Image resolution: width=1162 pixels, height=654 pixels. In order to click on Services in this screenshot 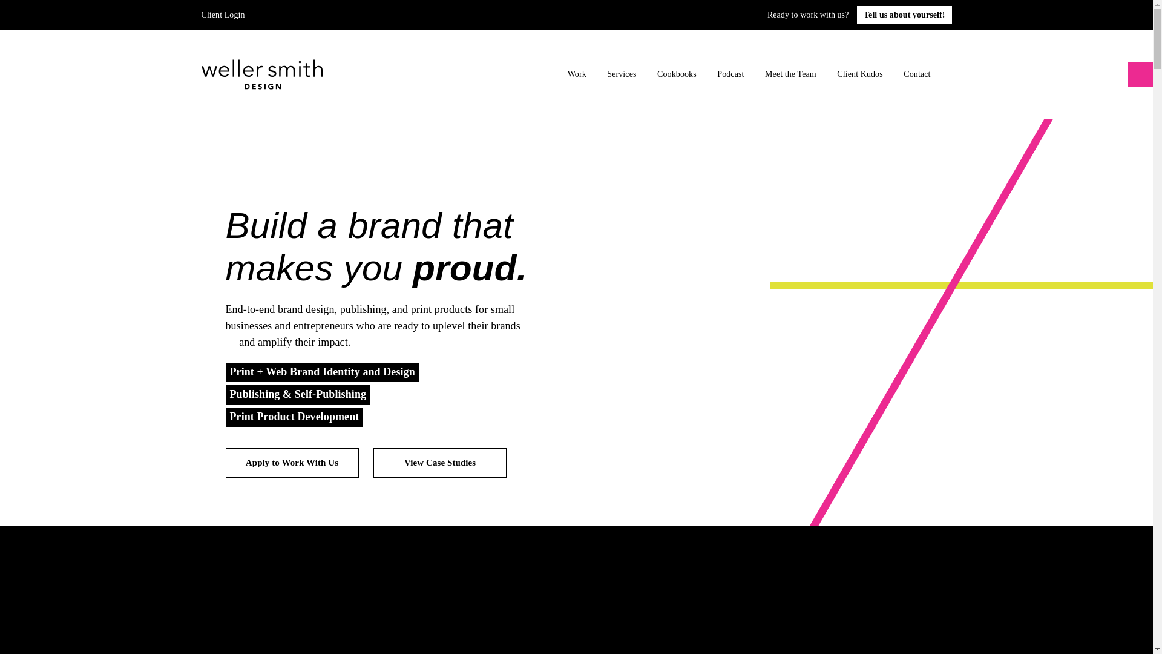, I will do `click(621, 74)`.